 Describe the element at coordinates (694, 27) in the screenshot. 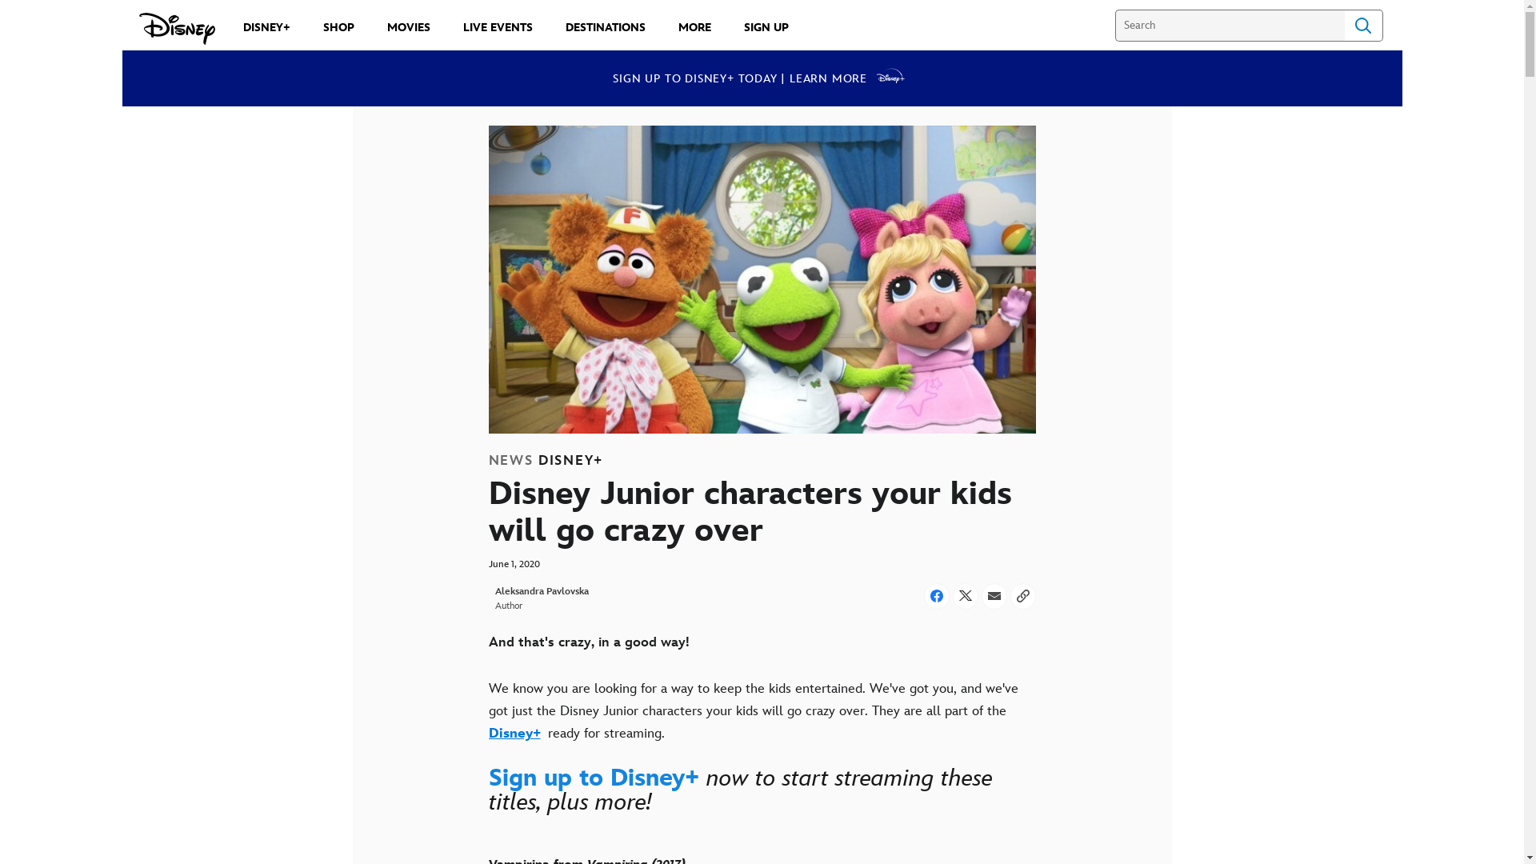

I see `MORE` at that location.